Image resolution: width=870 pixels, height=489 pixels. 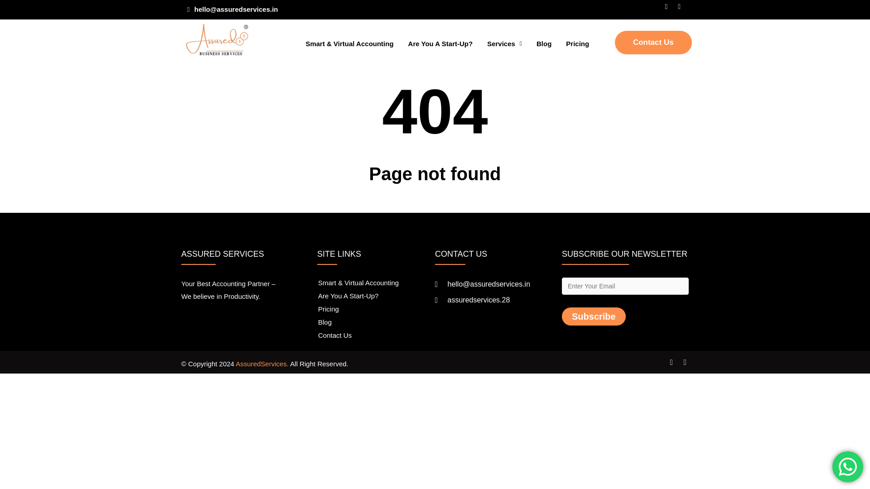 What do you see at coordinates (669, 9) in the screenshot?
I see `Facebook-f` at bounding box center [669, 9].